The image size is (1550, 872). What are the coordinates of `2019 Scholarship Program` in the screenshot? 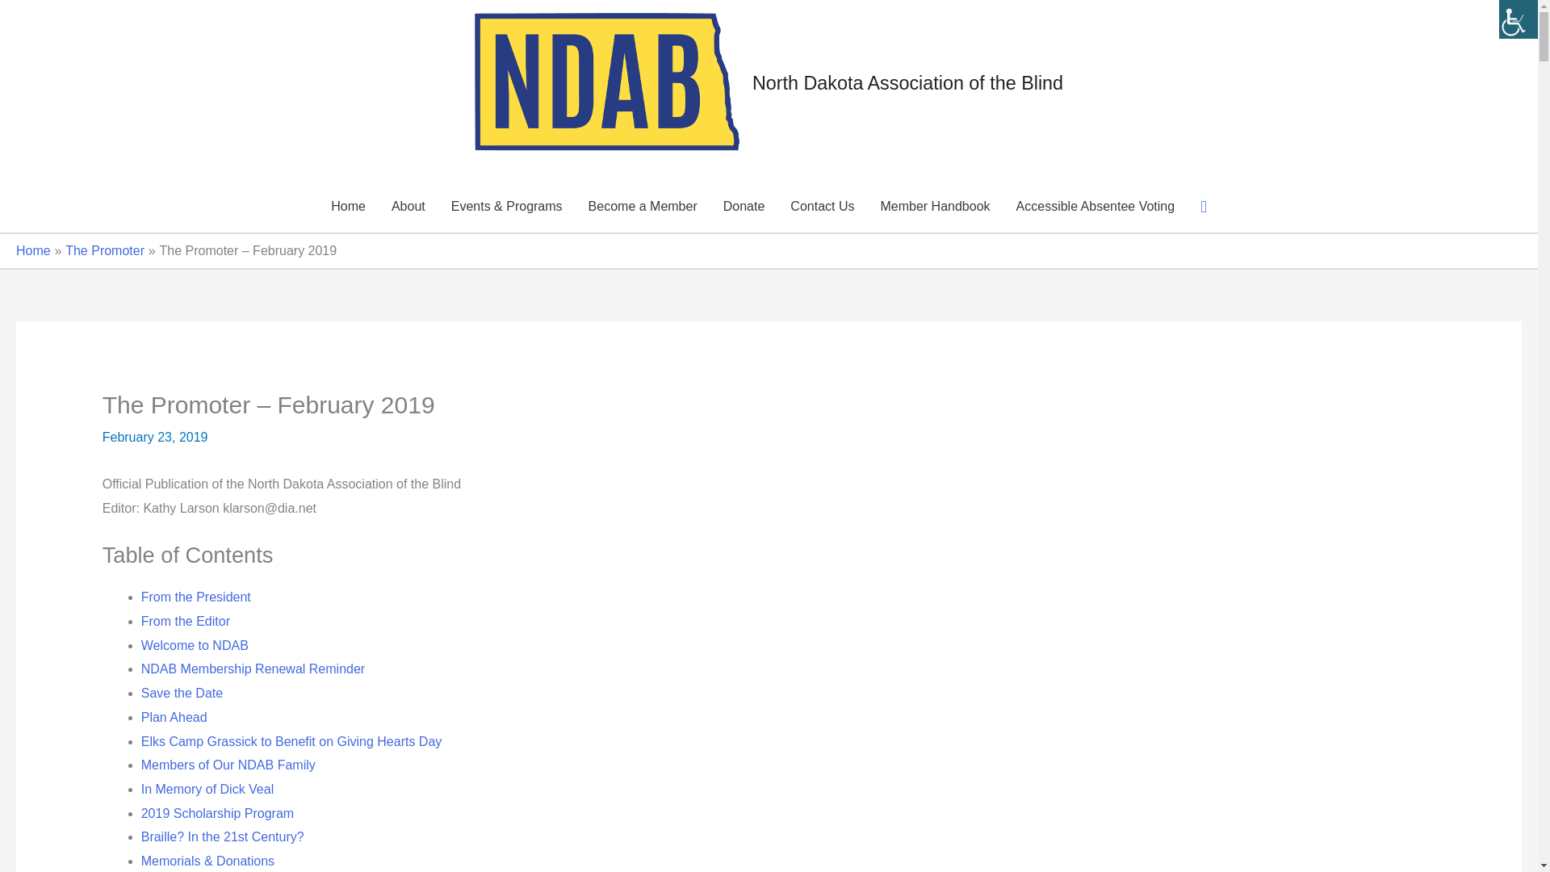 It's located at (217, 814).